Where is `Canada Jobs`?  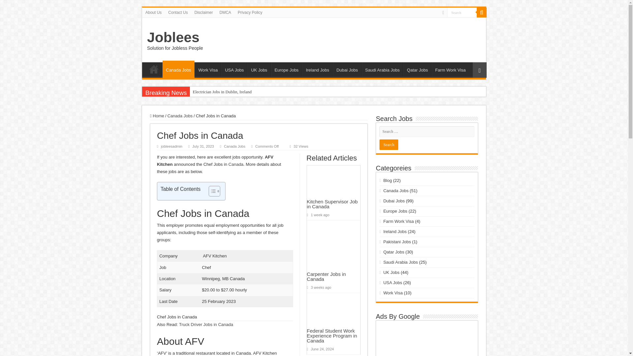 Canada Jobs is located at coordinates (180, 116).